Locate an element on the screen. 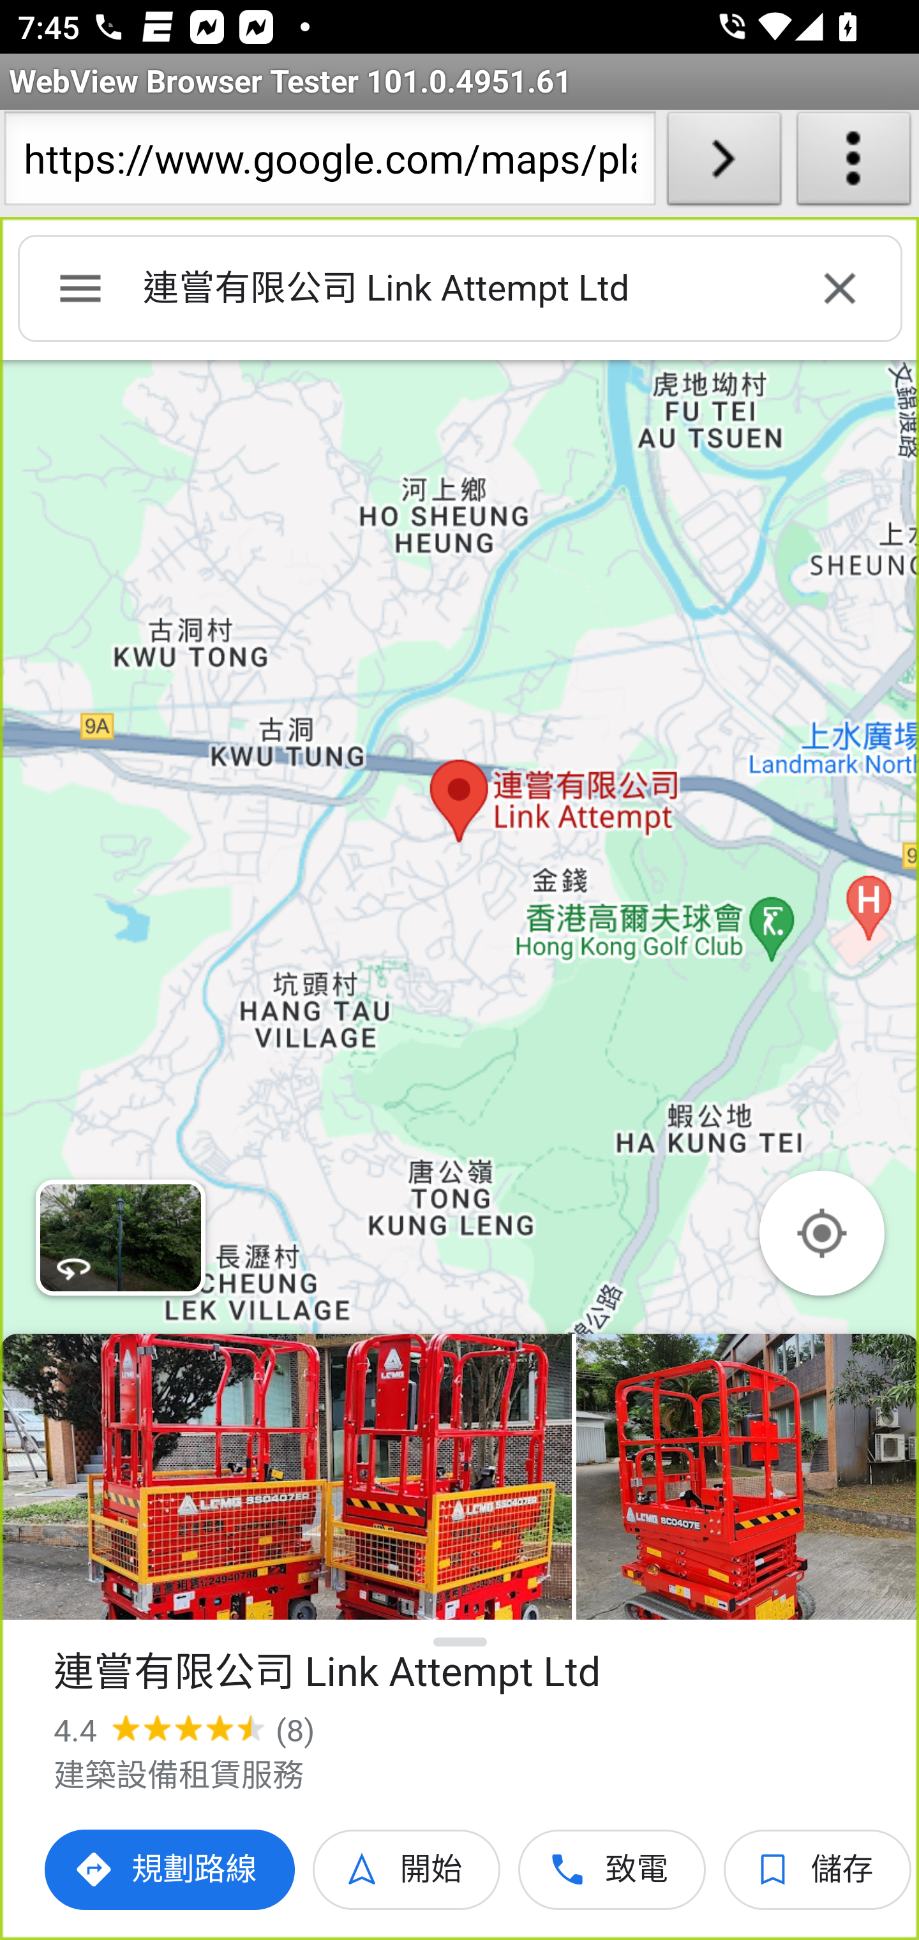  第 1 張相片 (共 9 張) is located at coordinates (286, 1477).